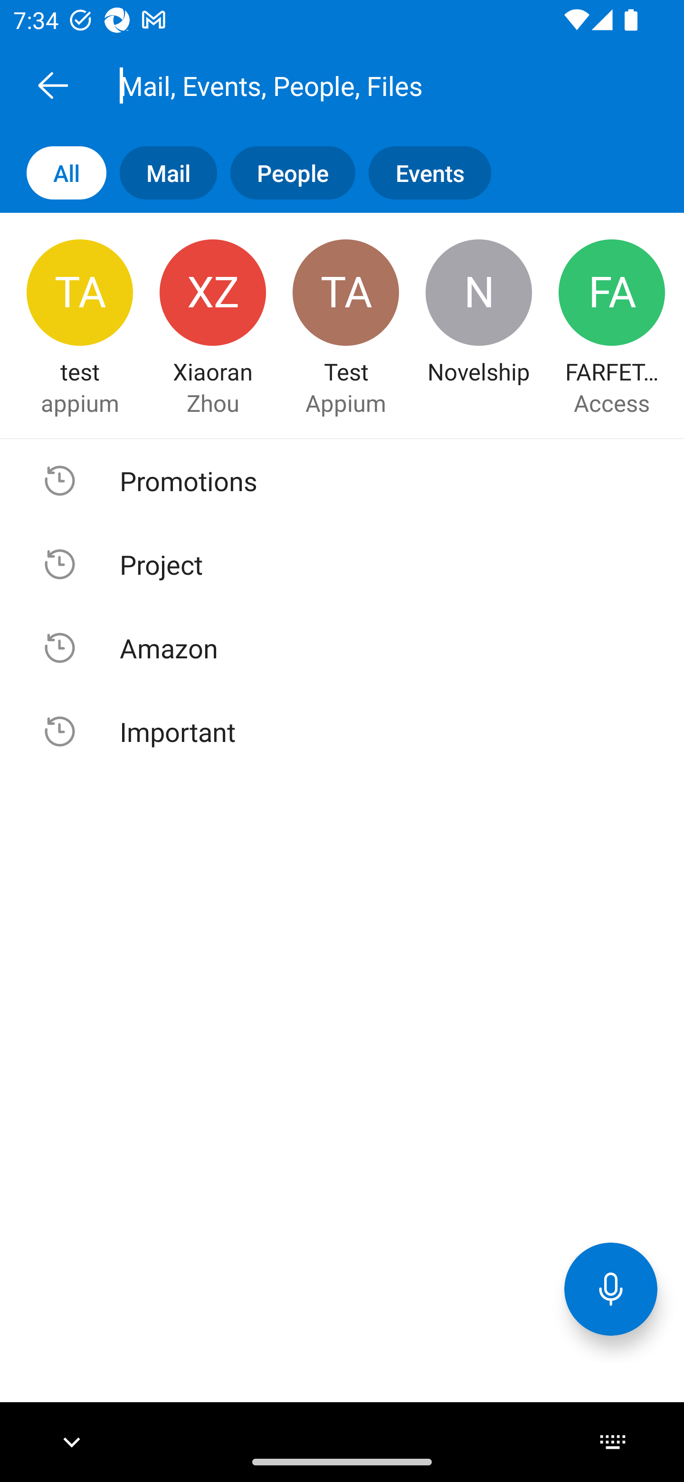  I want to click on Suggested search , Text, Amazon Amazon, so click(342, 647).